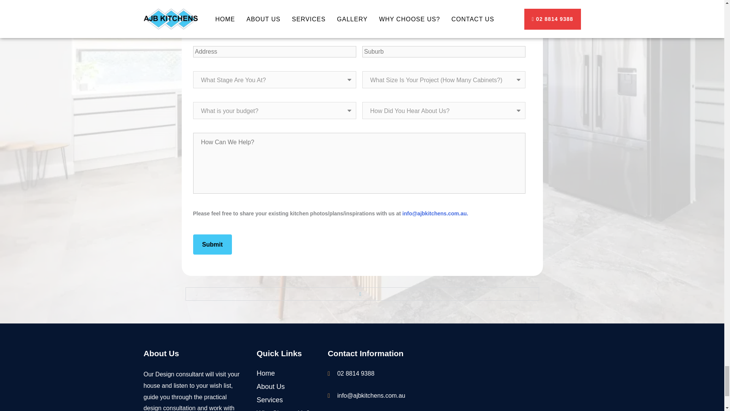 This screenshot has width=730, height=411. What do you see at coordinates (284, 400) in the screenshot?
I see `Services` at bounding box center [284, 400].